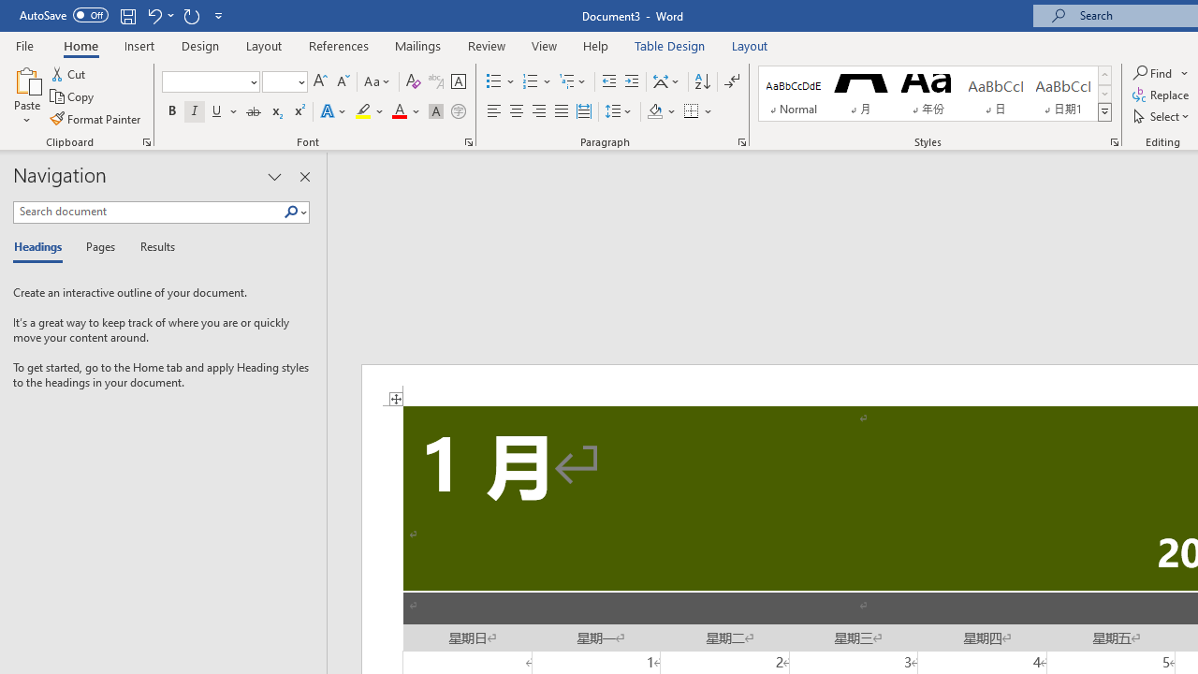 The height and width of the screenshot is (674, 1198). What do you see at coordinates (732, 82) in the screenshot?
I see `Show/Hide Editing Marks` at bounding box center [732, 82].